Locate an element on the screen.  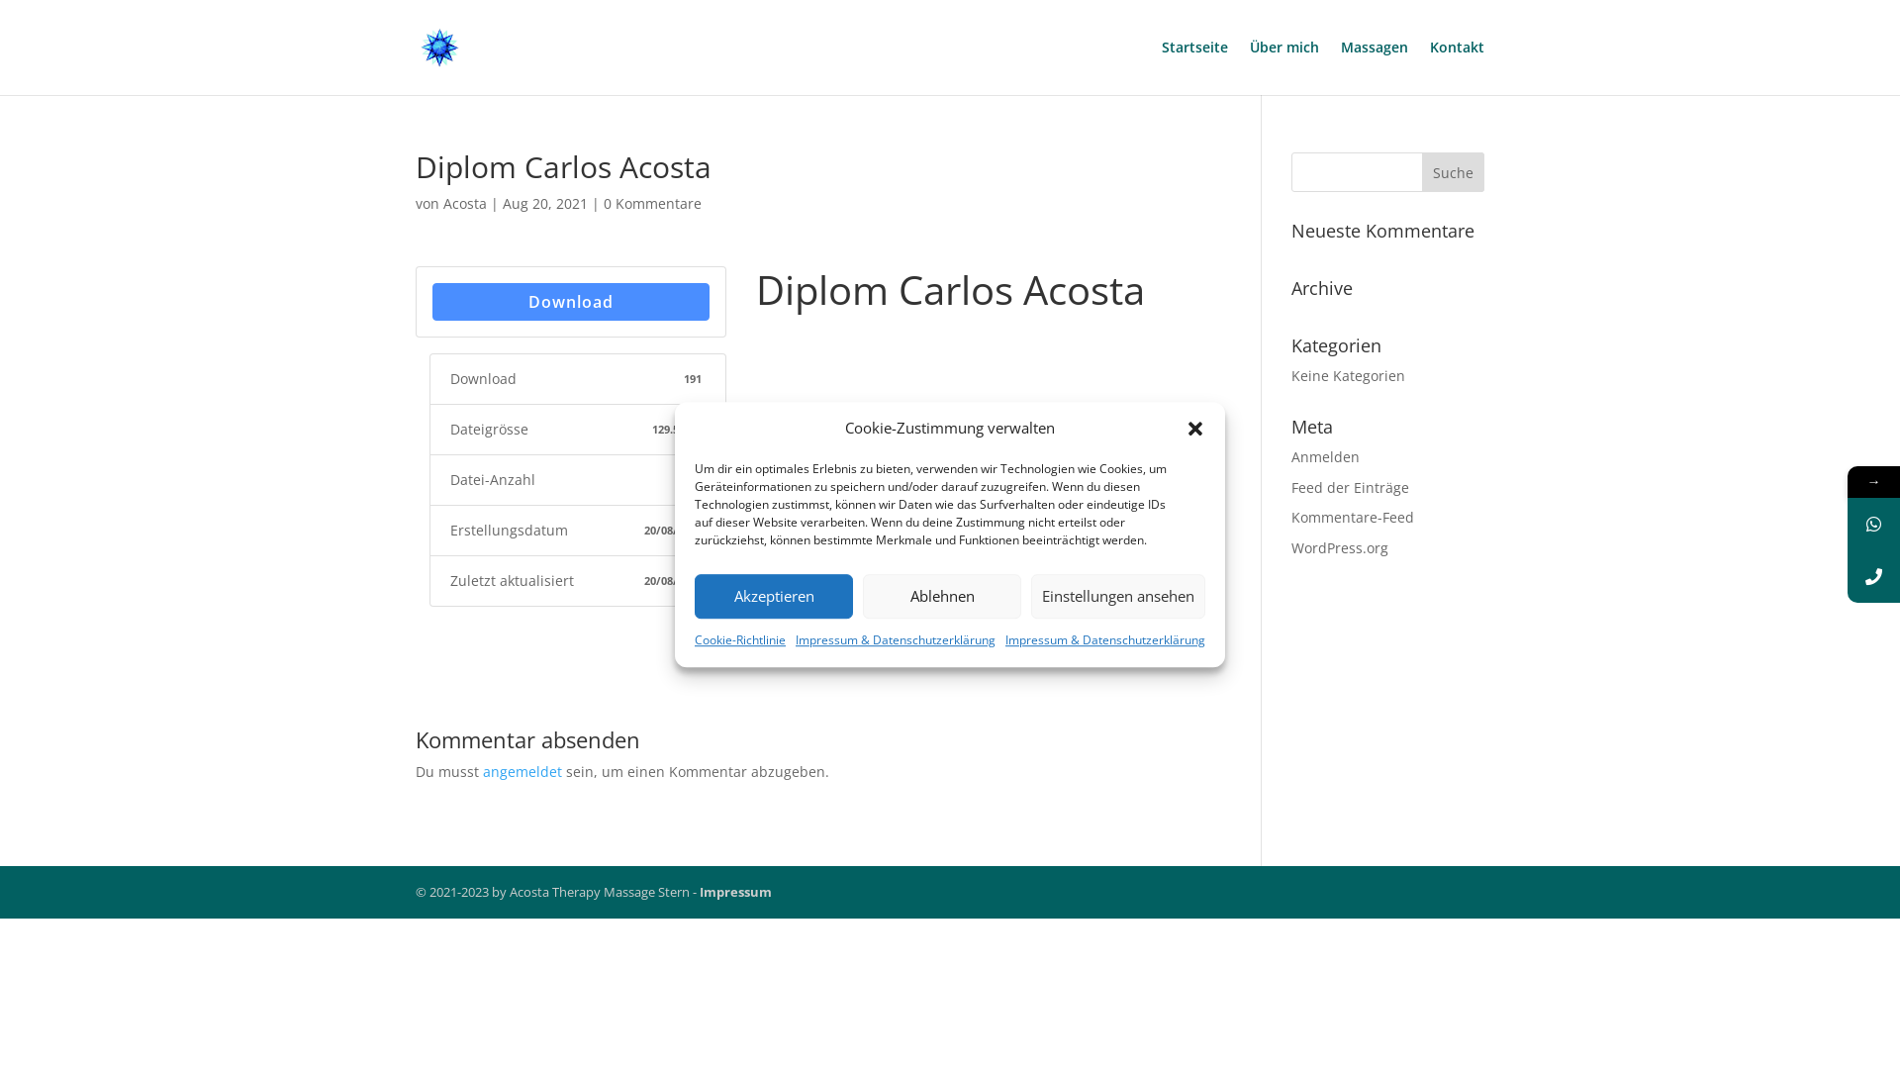
Cookie-Richtlinie is located at coordinates (740, 639).